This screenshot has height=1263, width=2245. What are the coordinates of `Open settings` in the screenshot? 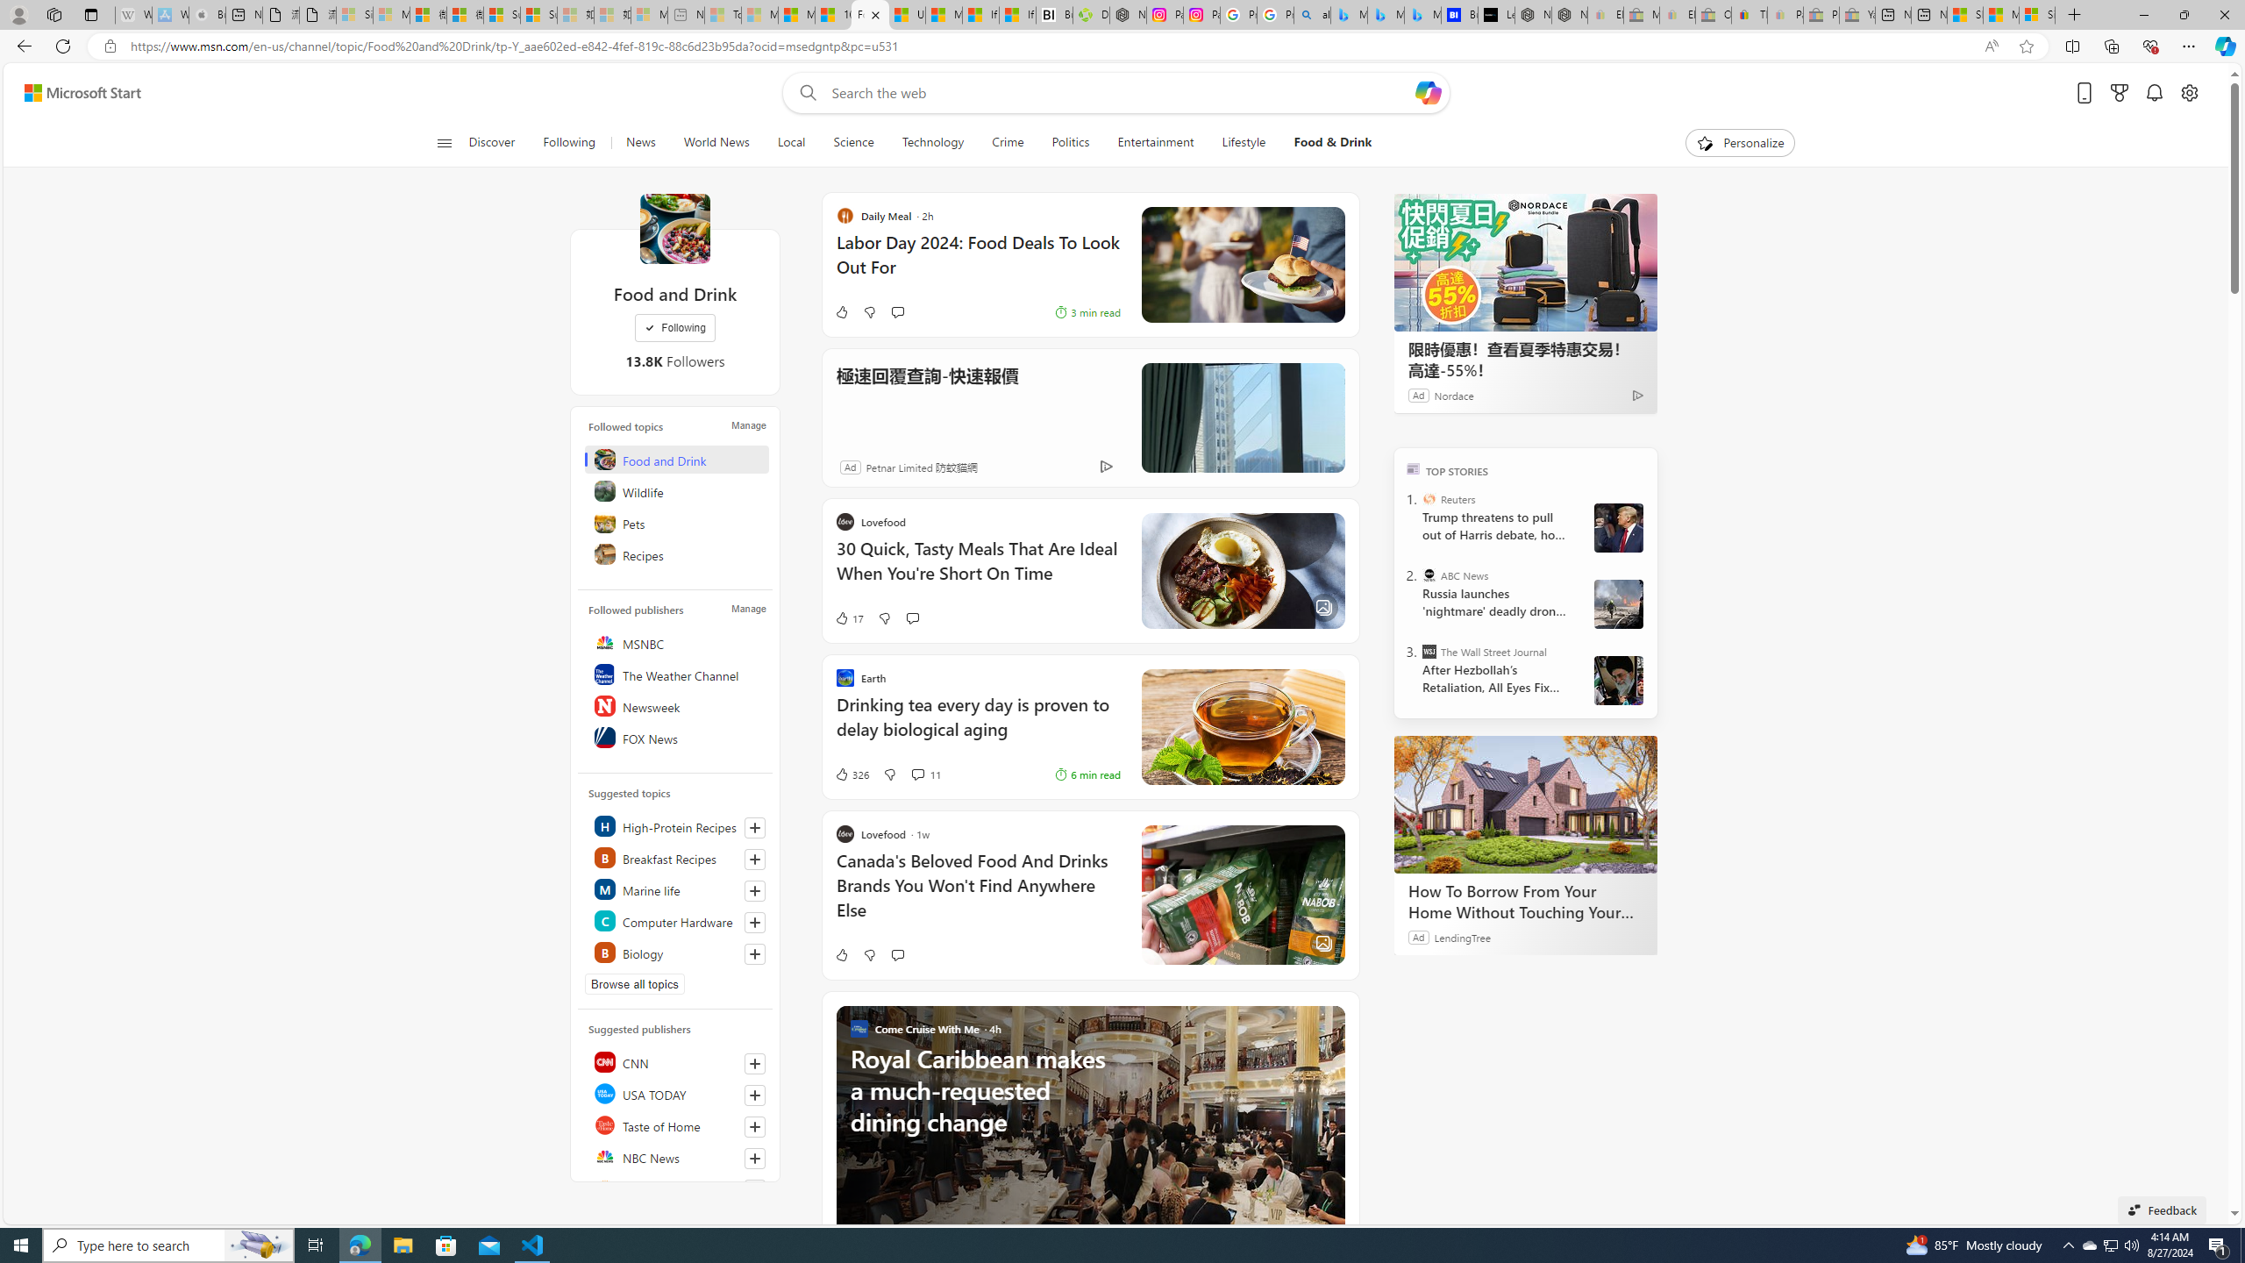 It's located at (2190, 93).